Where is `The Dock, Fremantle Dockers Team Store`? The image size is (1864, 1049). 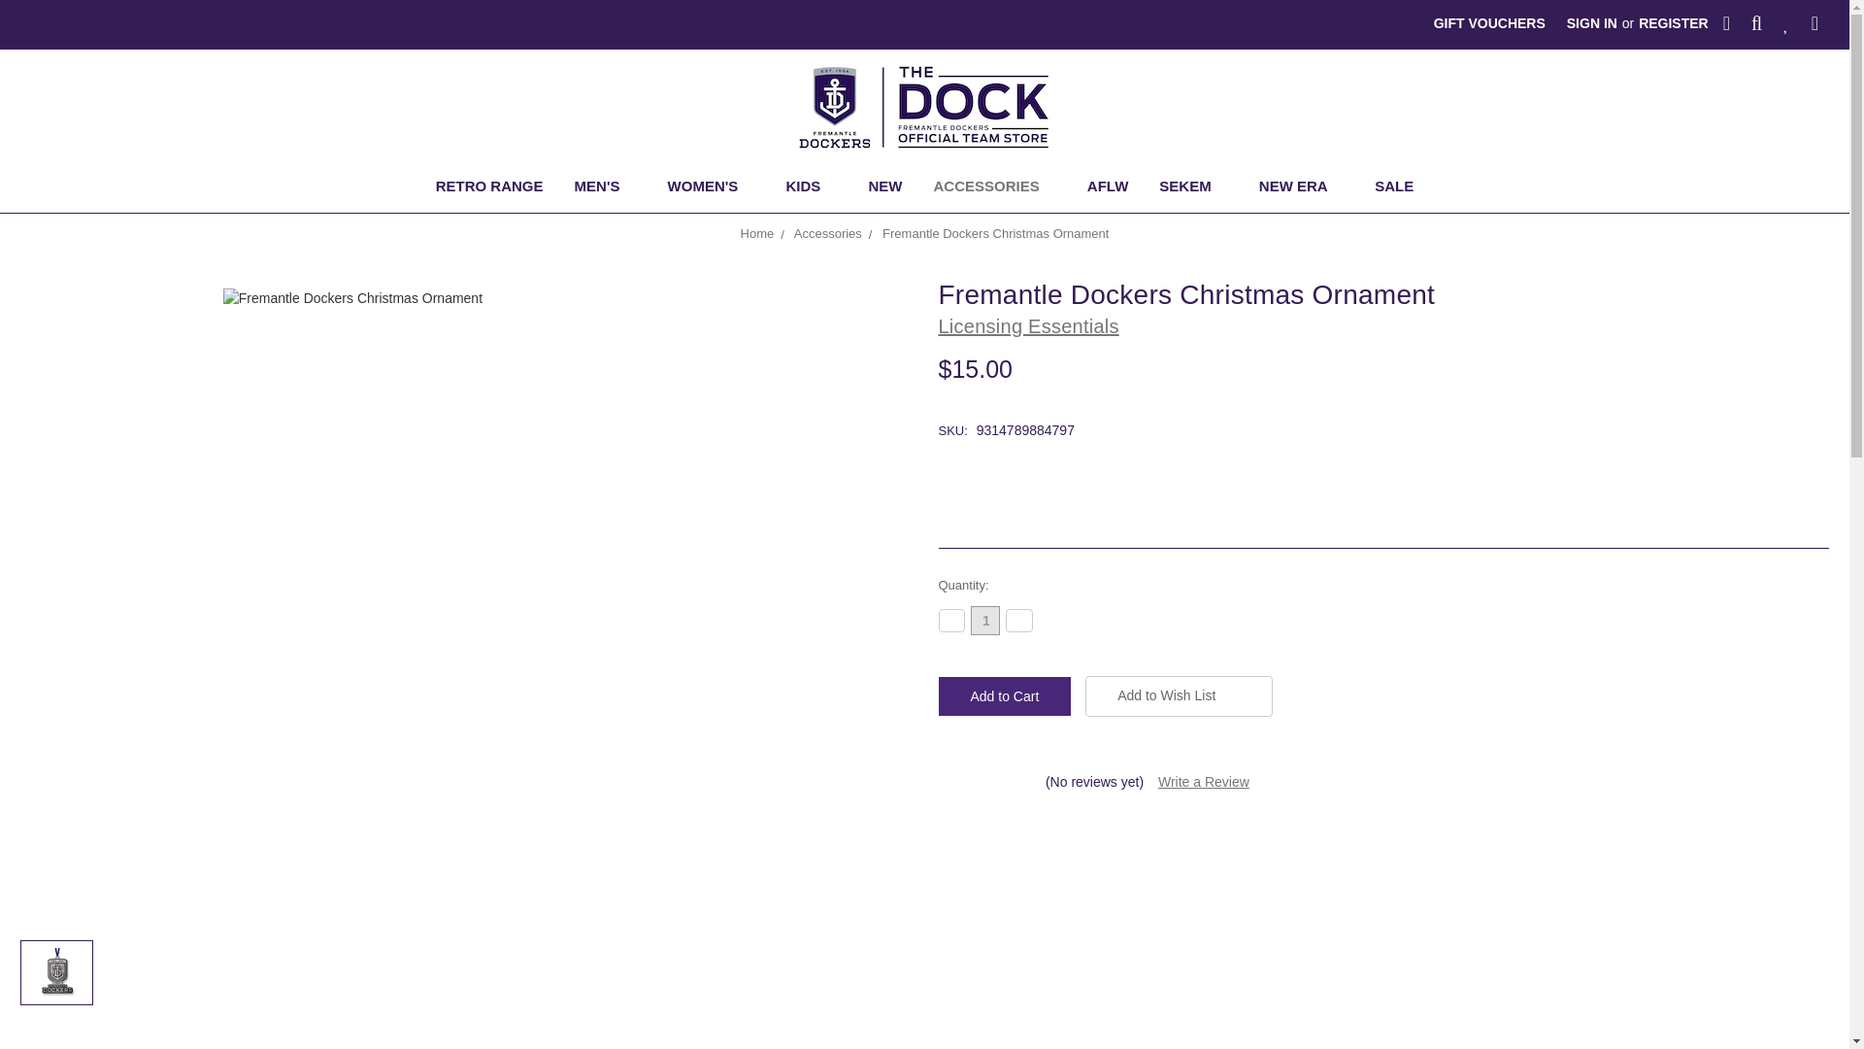 The Dock, Fremantle Dockers Team Store is located at coordinates (924, 107).